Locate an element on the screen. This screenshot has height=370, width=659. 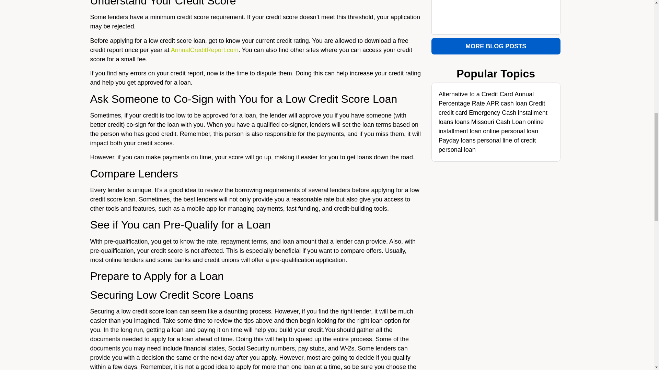
Annual Percentage Rate is located at coordinates (486, 99).